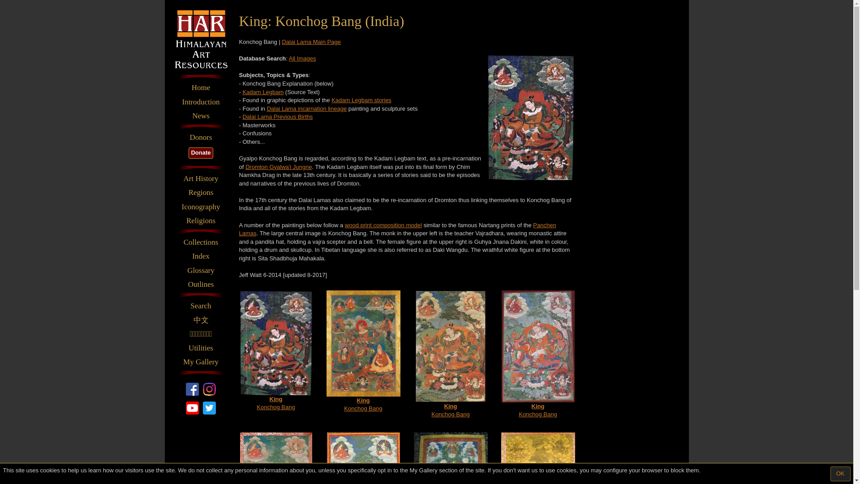 The width and height of the screenshot is (860, 484). I want to click on News, so click(201, 116).